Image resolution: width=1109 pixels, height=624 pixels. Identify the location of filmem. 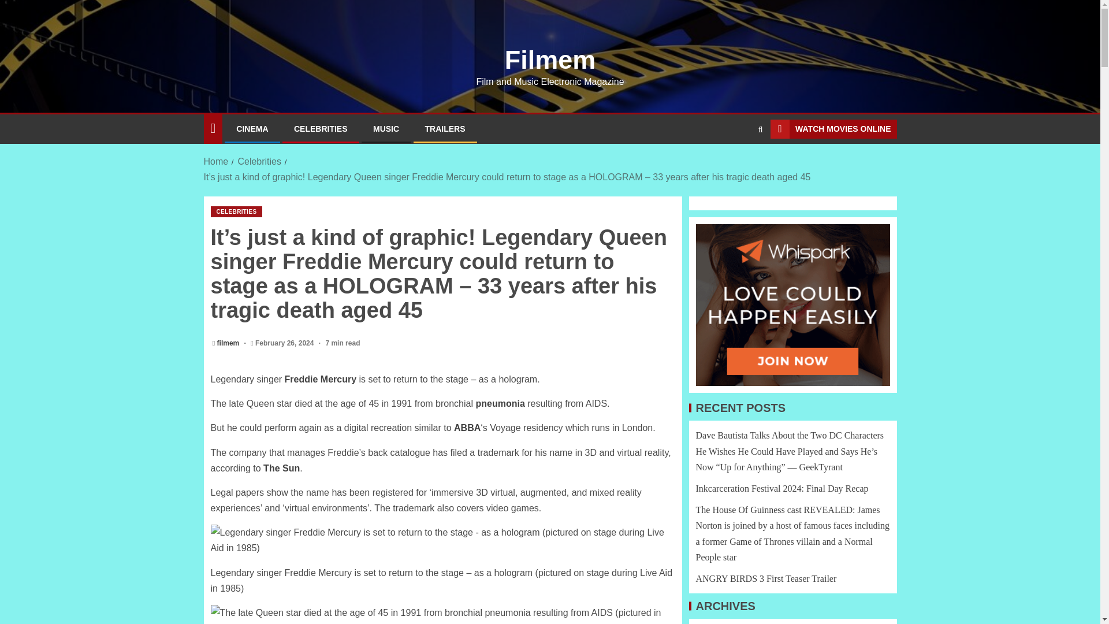
(229, 343).